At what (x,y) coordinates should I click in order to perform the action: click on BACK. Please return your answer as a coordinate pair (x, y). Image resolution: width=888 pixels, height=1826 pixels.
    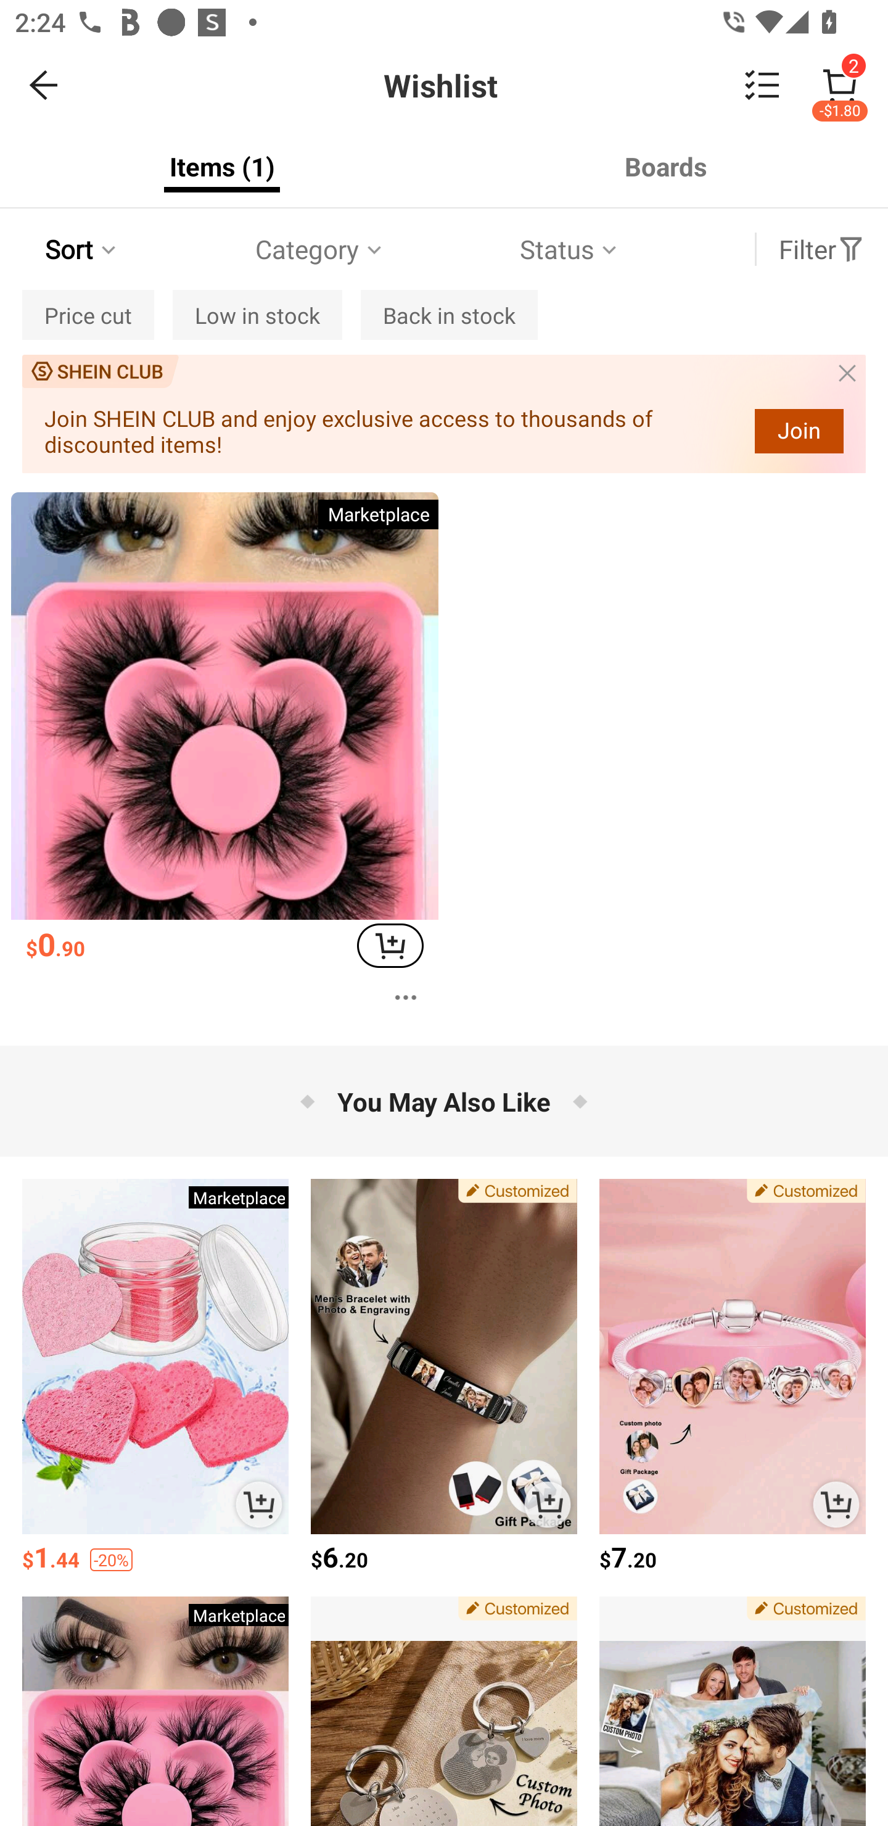
    Looking at the image, I should click on (44, 85).